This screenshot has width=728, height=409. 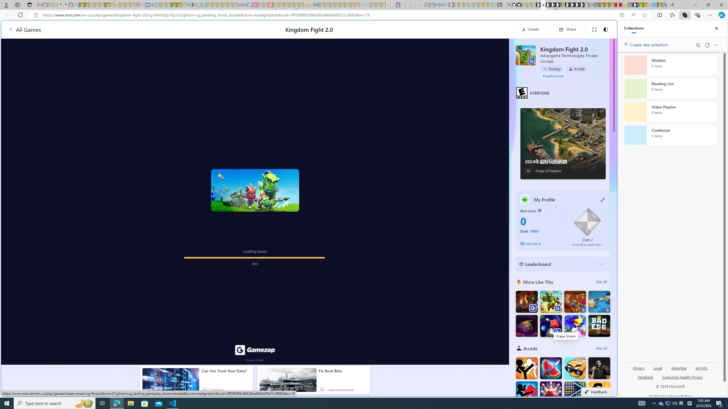 What do you see at coordinates (461, 55) in the screenshot?
I see `Search or enter web address` at bounding box center [461, 55].